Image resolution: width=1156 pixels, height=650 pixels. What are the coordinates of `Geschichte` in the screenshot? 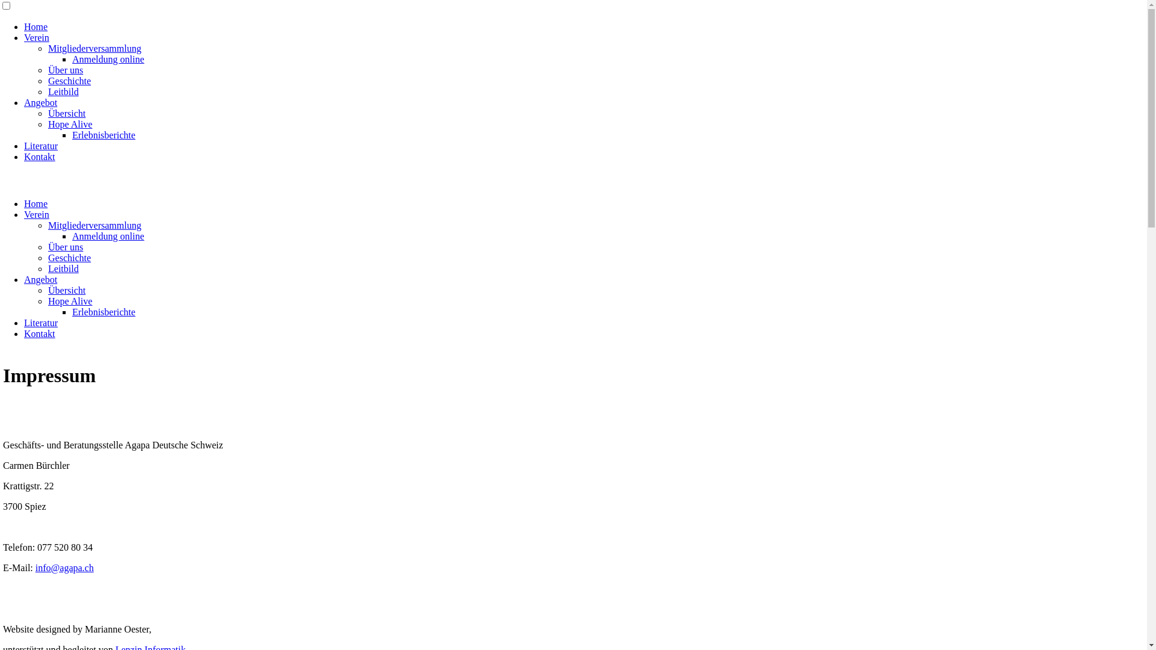 It's located at (70, 258).